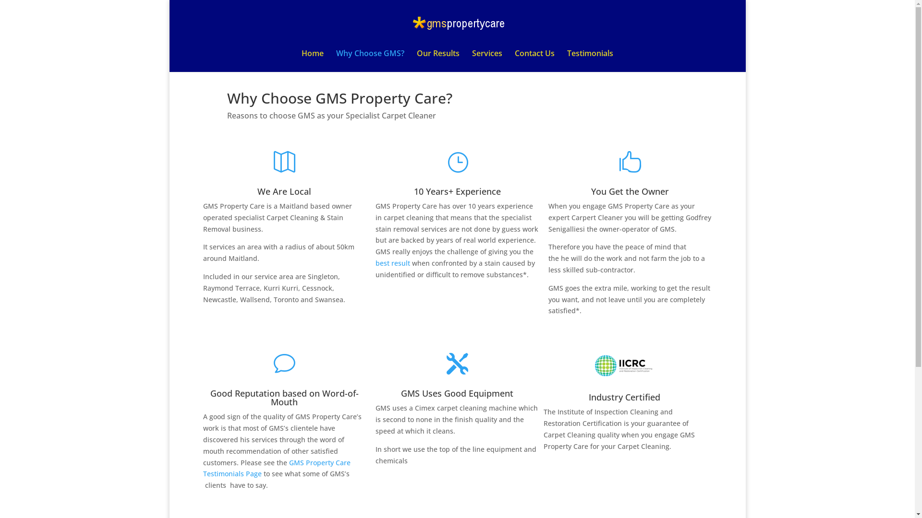 Image resolution: width=922 pixels, height=518 pixels. Describe the element at coordinates (370, 61) in the screenshot. I see `Why Choose GMS?` at that location.